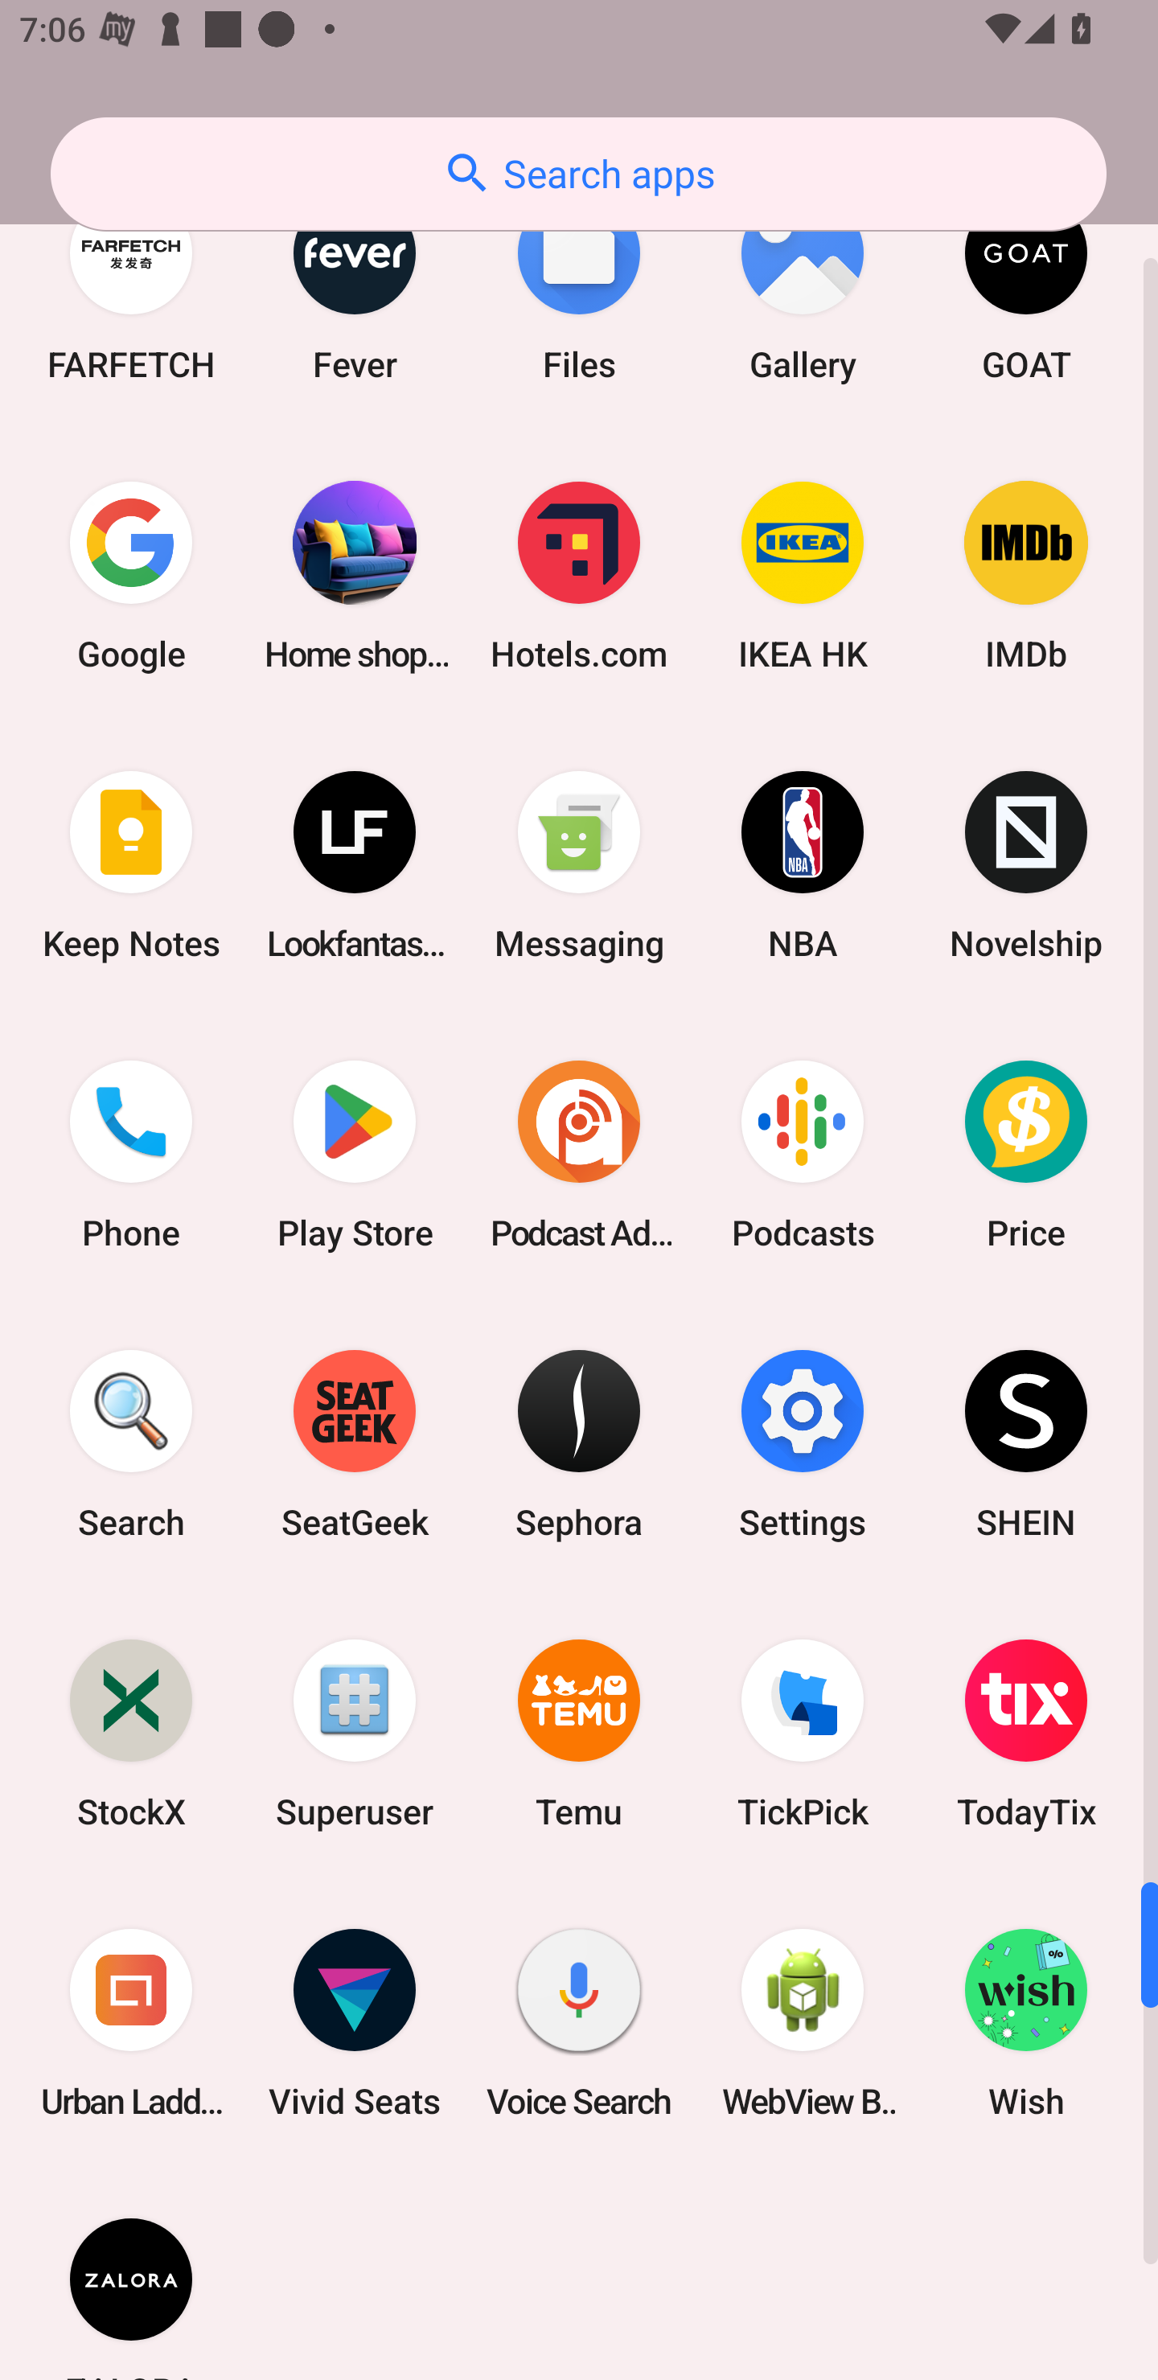 The width and height of the screenshot is (1158, 2380). Describe the element at coordinates (131, 2274) in the screenshot. I see `ZALORA` at that location.